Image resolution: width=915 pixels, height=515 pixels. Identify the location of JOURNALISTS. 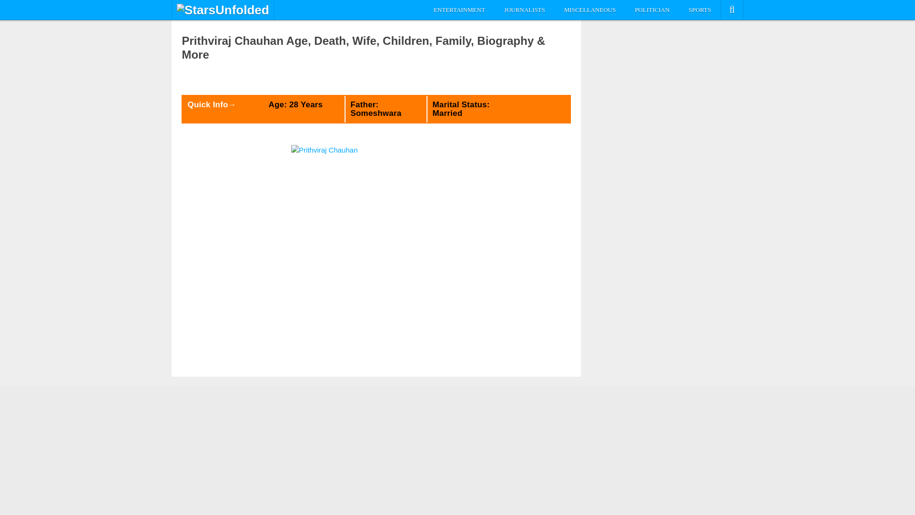
(524, 10).